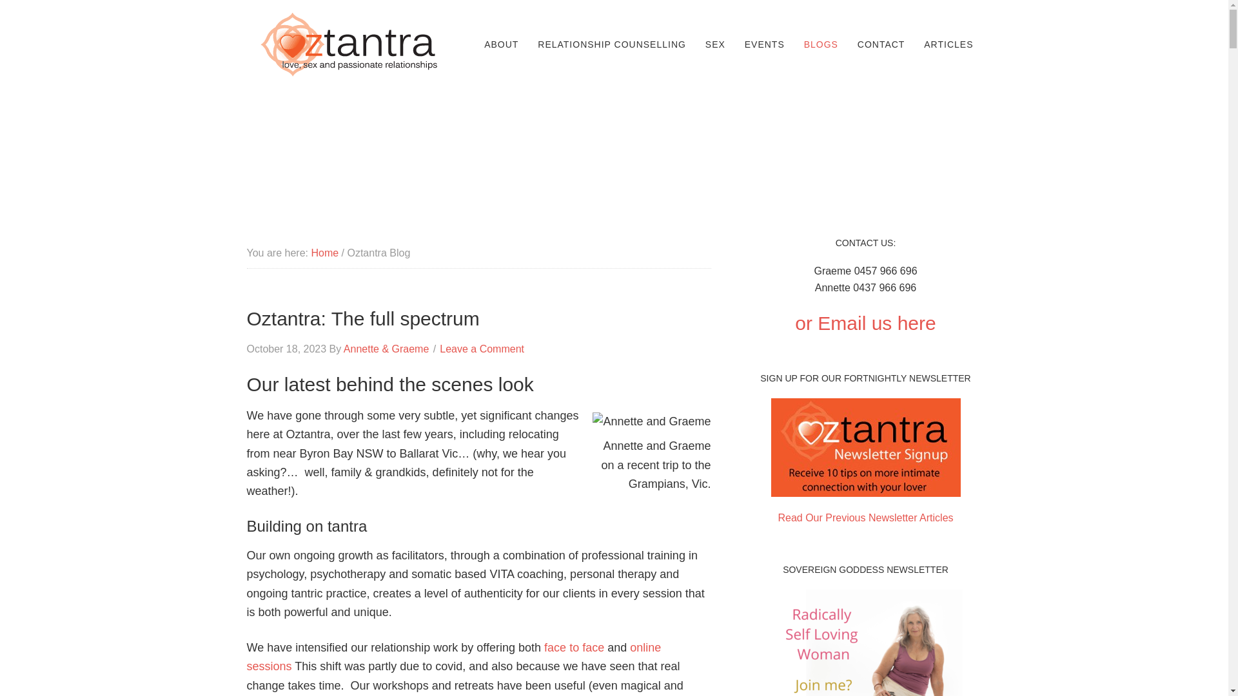  Describe the element at coordinates (865, 501) in the screenshot. I see `Newsletter Signup` at that location.